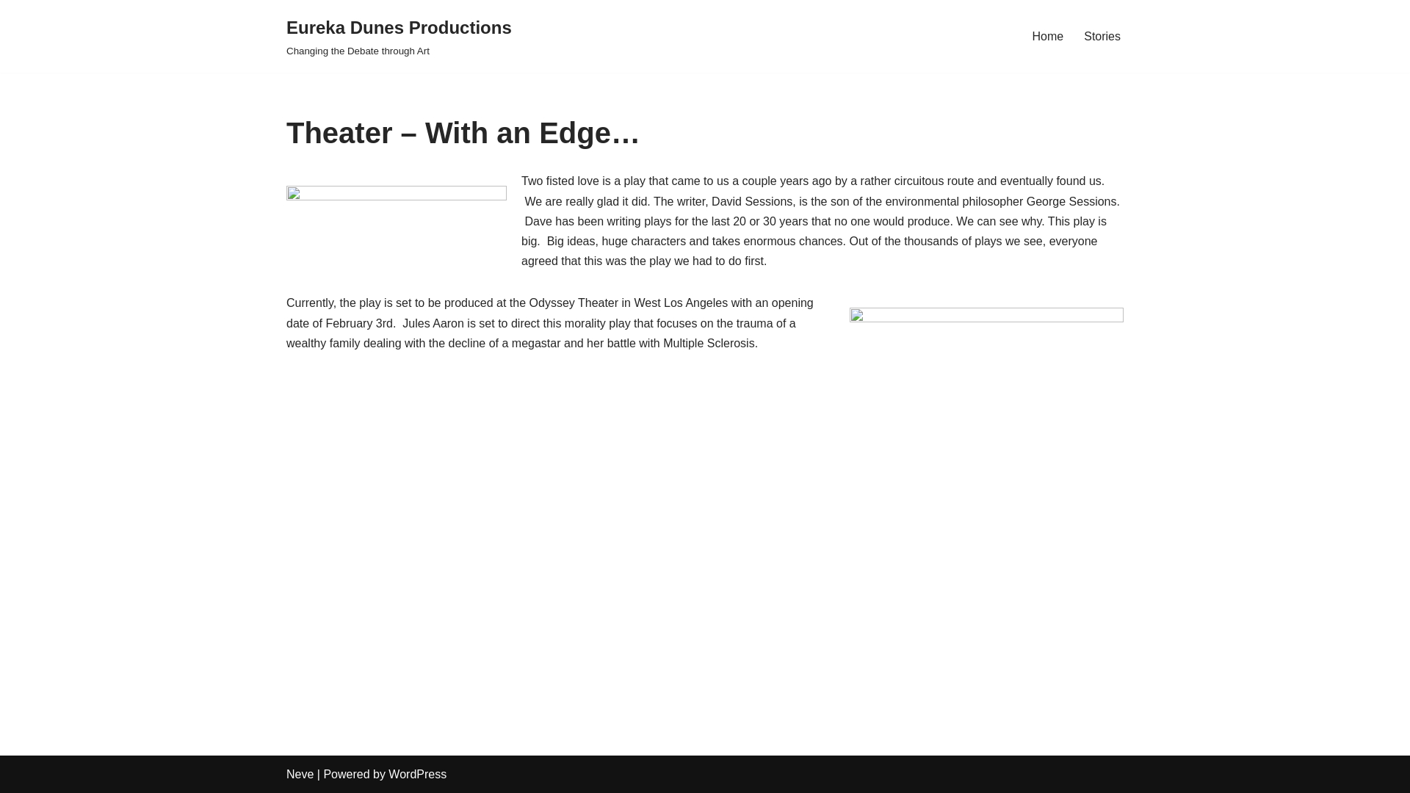 Image resolution: width=1410 pixels, height=793 pixels. Describe the element at coordinates (300, 774) in the screenshot. I see `Neve` at that location.